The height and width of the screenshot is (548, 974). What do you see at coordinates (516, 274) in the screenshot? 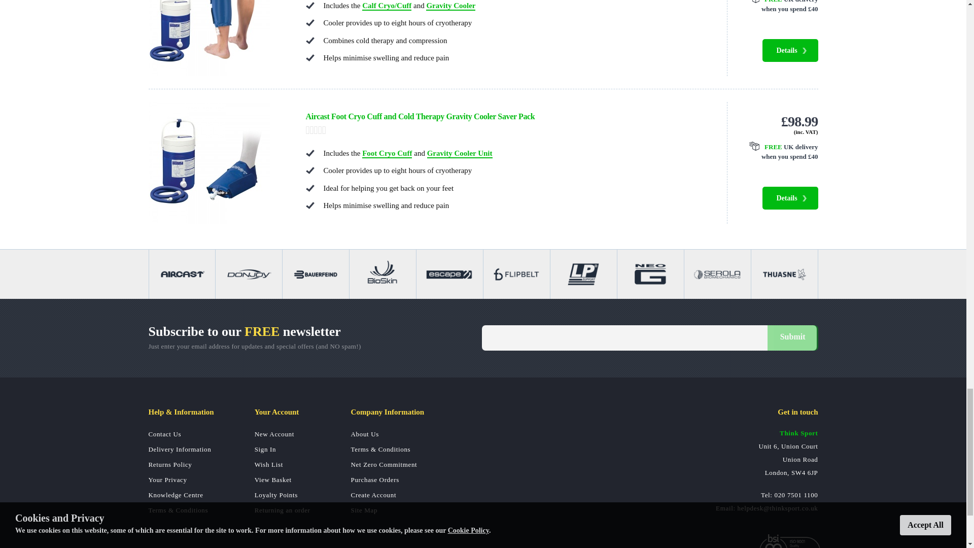
I see `FlipBelt` at bounding box center [516, 274].